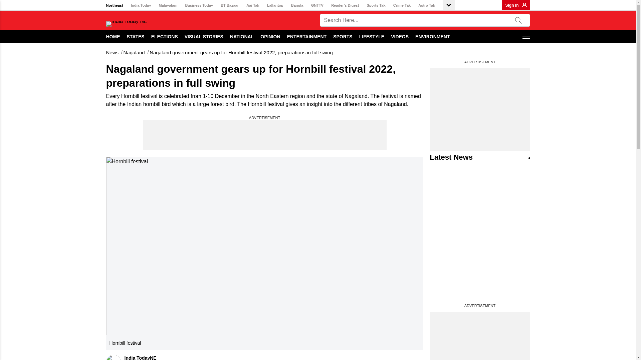 The height and width of the screenshot is (360, 641). Describe the element at coordinates (402, 5) in the screenshot. I see `Crime Tak` at that location.